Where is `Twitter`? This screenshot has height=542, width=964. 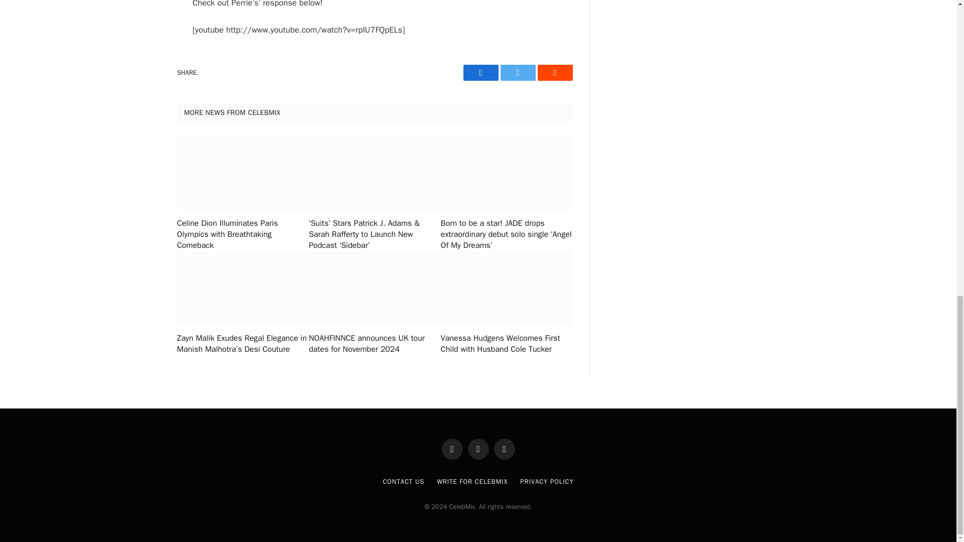
Twitter is located at coordinates (517, 72).